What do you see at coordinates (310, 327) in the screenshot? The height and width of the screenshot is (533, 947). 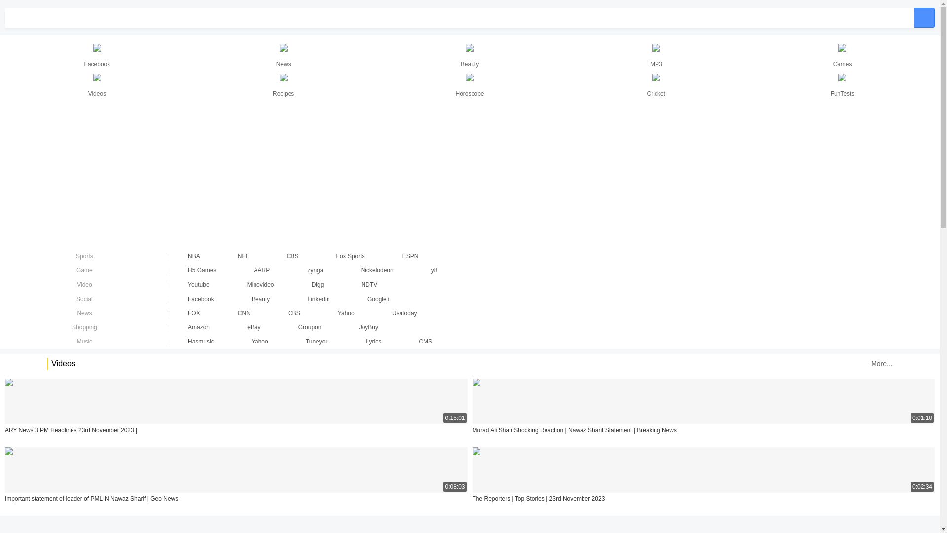 I see `Groupon` at bounding box center [310, 327].